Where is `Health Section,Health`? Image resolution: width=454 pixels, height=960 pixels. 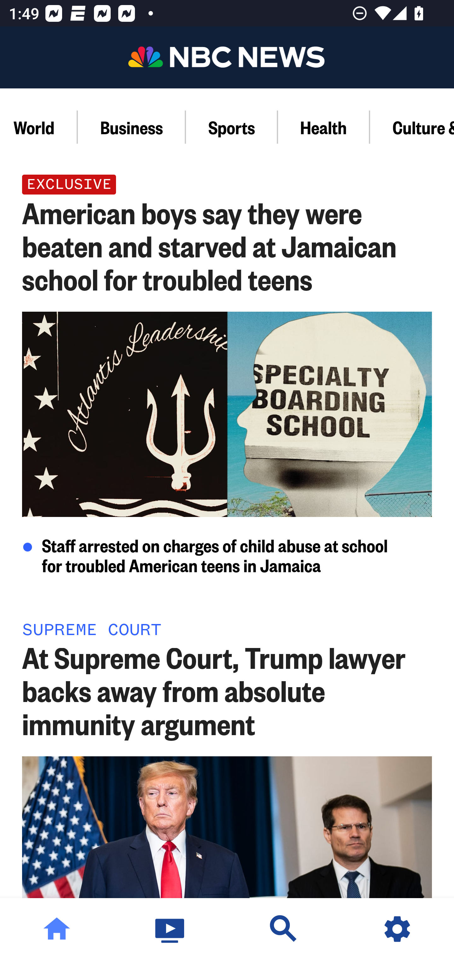
Health Section,Health is located at coordinates (324, 127).